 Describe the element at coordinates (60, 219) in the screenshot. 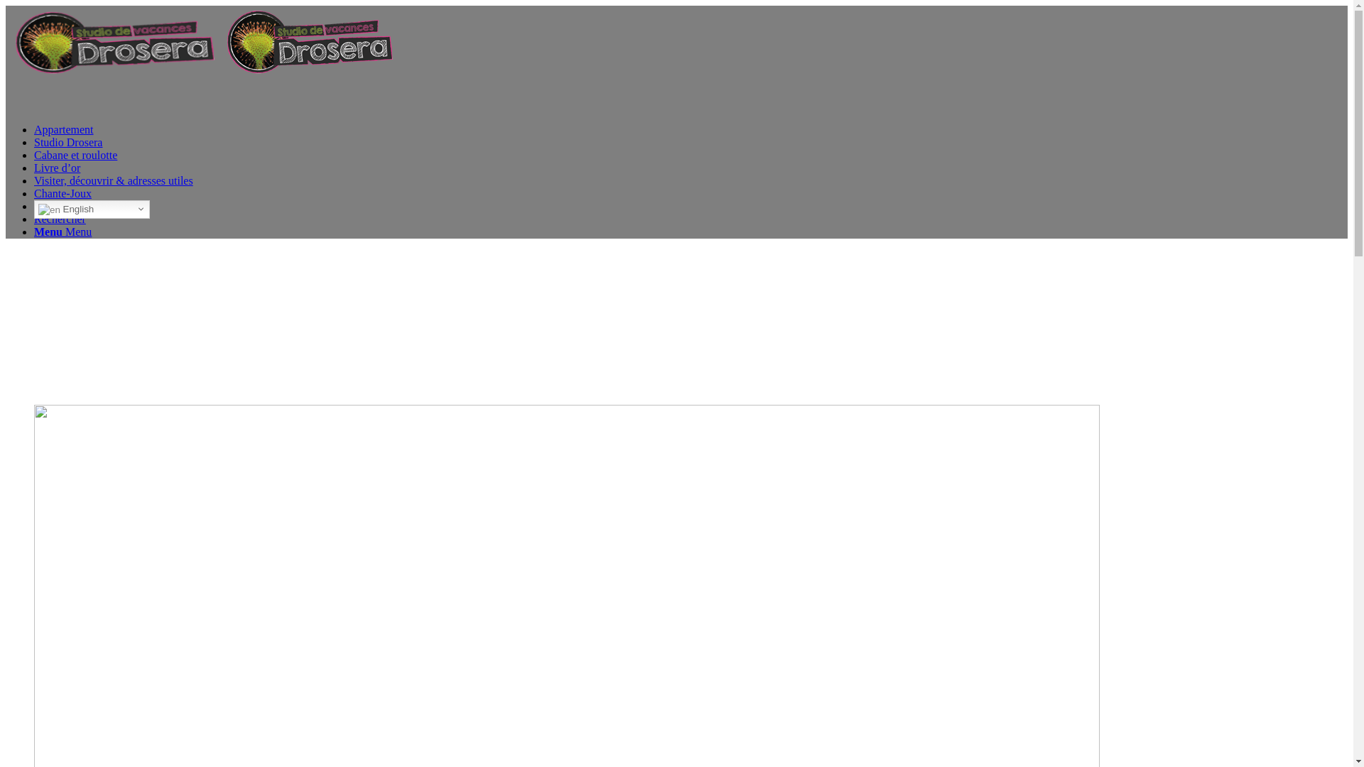

I see `Rechercher` at that location.